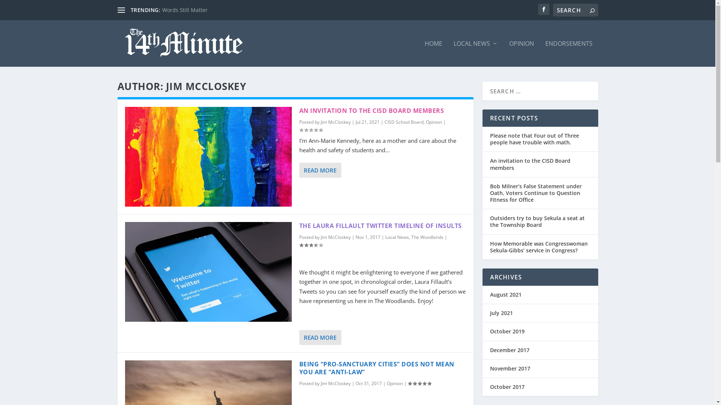 The image size is (721, 405). Describe the element at coordinates (336, 383) in the screenshot. I see `Jim McCloskey` at that location.